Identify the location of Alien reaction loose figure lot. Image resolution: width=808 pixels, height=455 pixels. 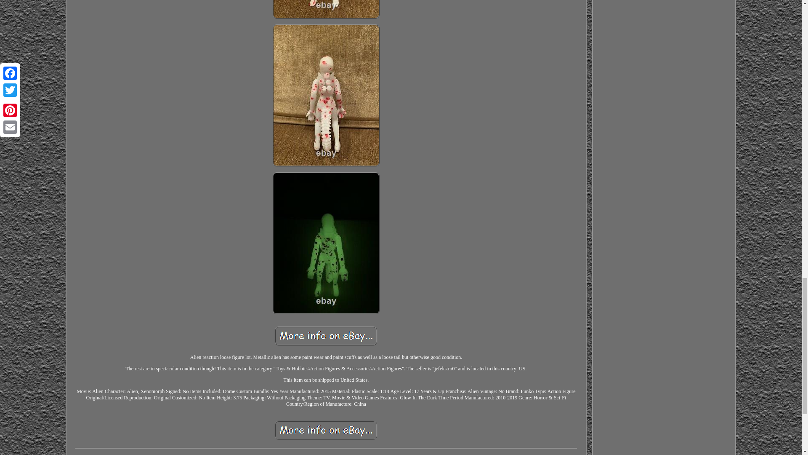
(326, 336).